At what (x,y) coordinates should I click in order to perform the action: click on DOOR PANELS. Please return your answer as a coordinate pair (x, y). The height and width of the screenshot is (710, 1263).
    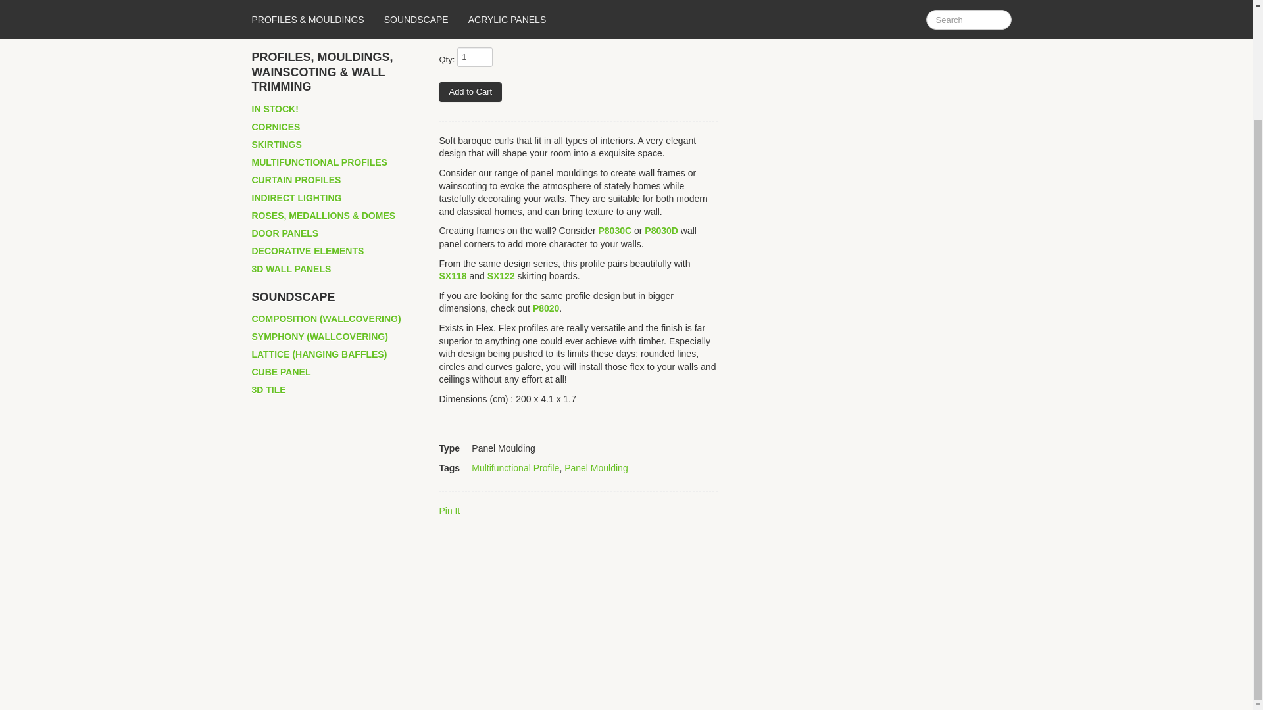
    Looking at the image, I should click on (285, 234).